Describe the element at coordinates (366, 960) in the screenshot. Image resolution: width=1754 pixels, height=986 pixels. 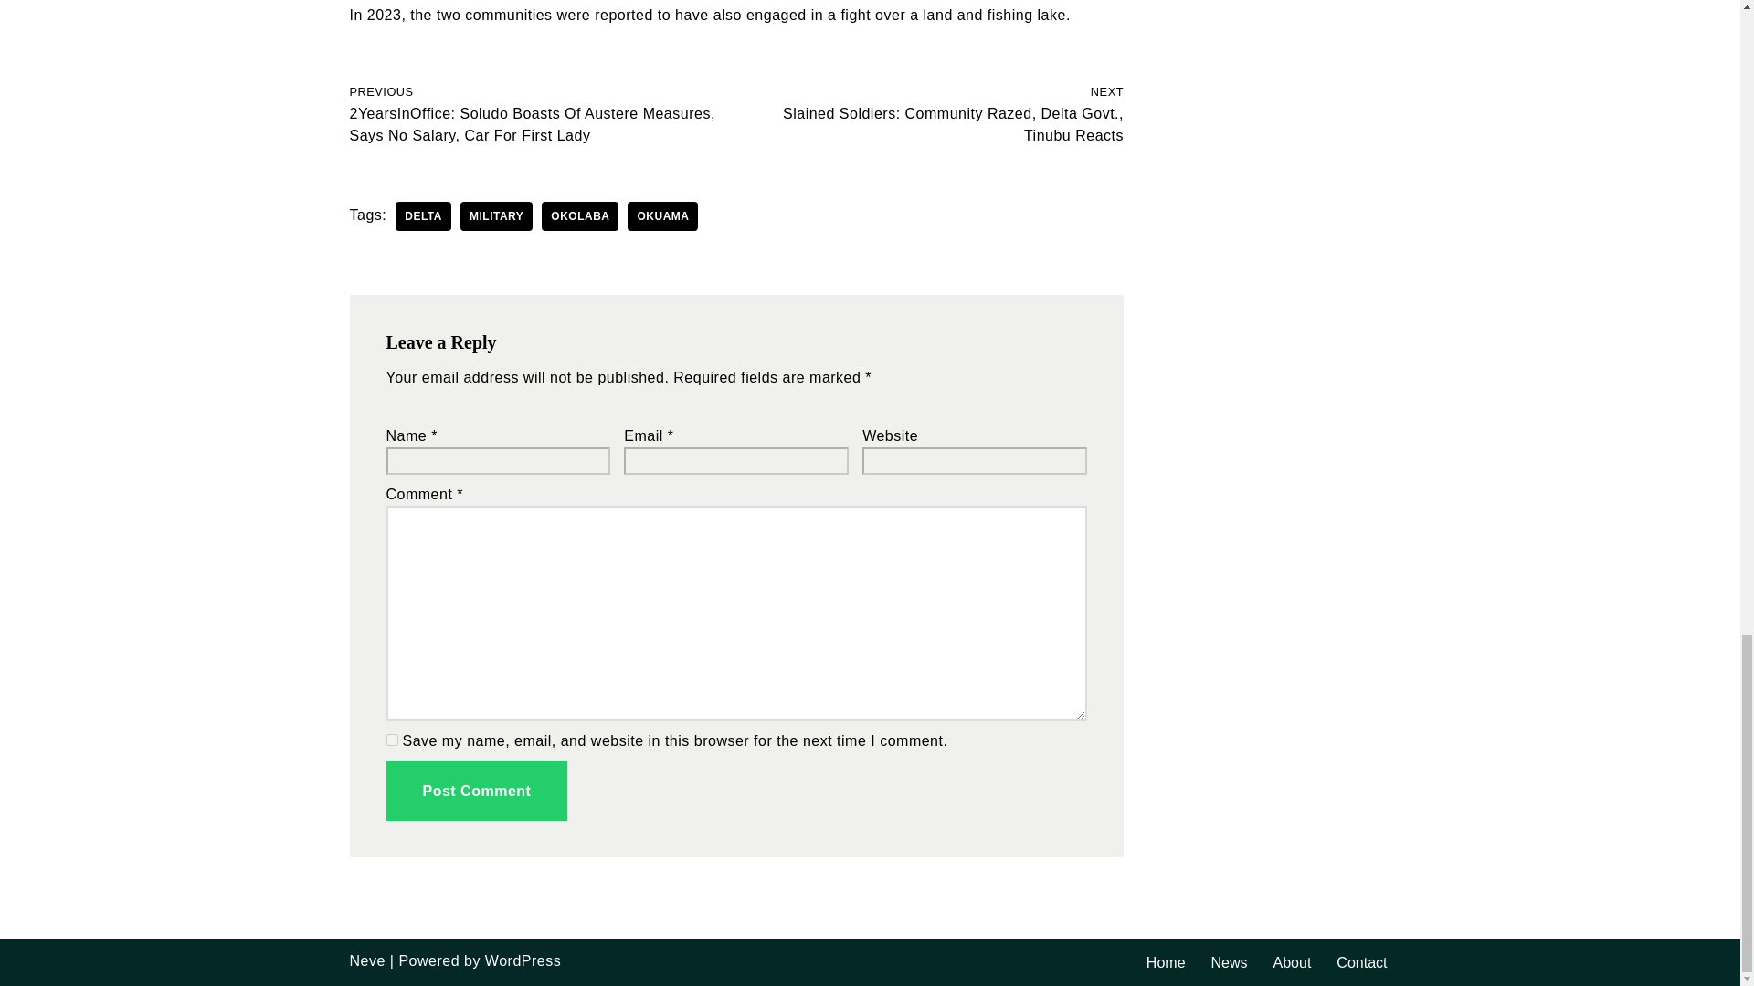
I see `Neve` at that location.